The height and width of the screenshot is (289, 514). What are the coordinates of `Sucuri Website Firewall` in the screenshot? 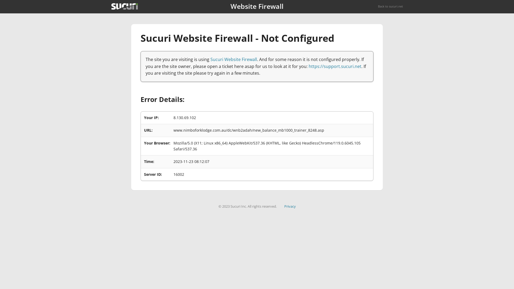 It's located at (234, 59).